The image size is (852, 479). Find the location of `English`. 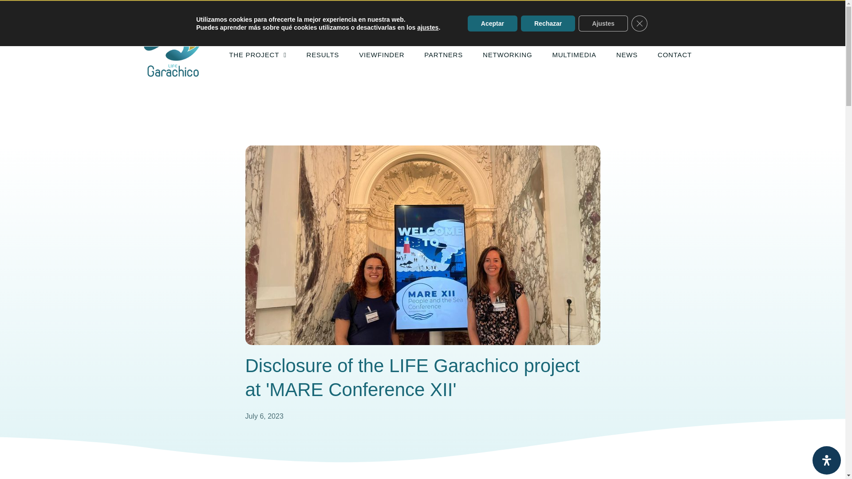

English is located at coordinates (636, 20).